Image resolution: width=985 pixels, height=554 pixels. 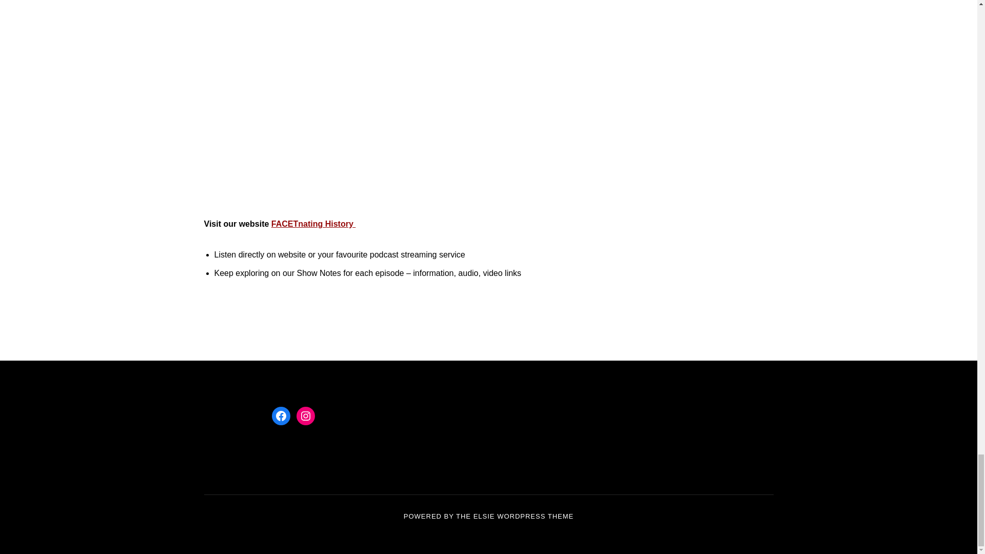 What do you see at coordinates (281, 415) in the screenshot?
I see `Facebook` at bounding box center [281, 415].